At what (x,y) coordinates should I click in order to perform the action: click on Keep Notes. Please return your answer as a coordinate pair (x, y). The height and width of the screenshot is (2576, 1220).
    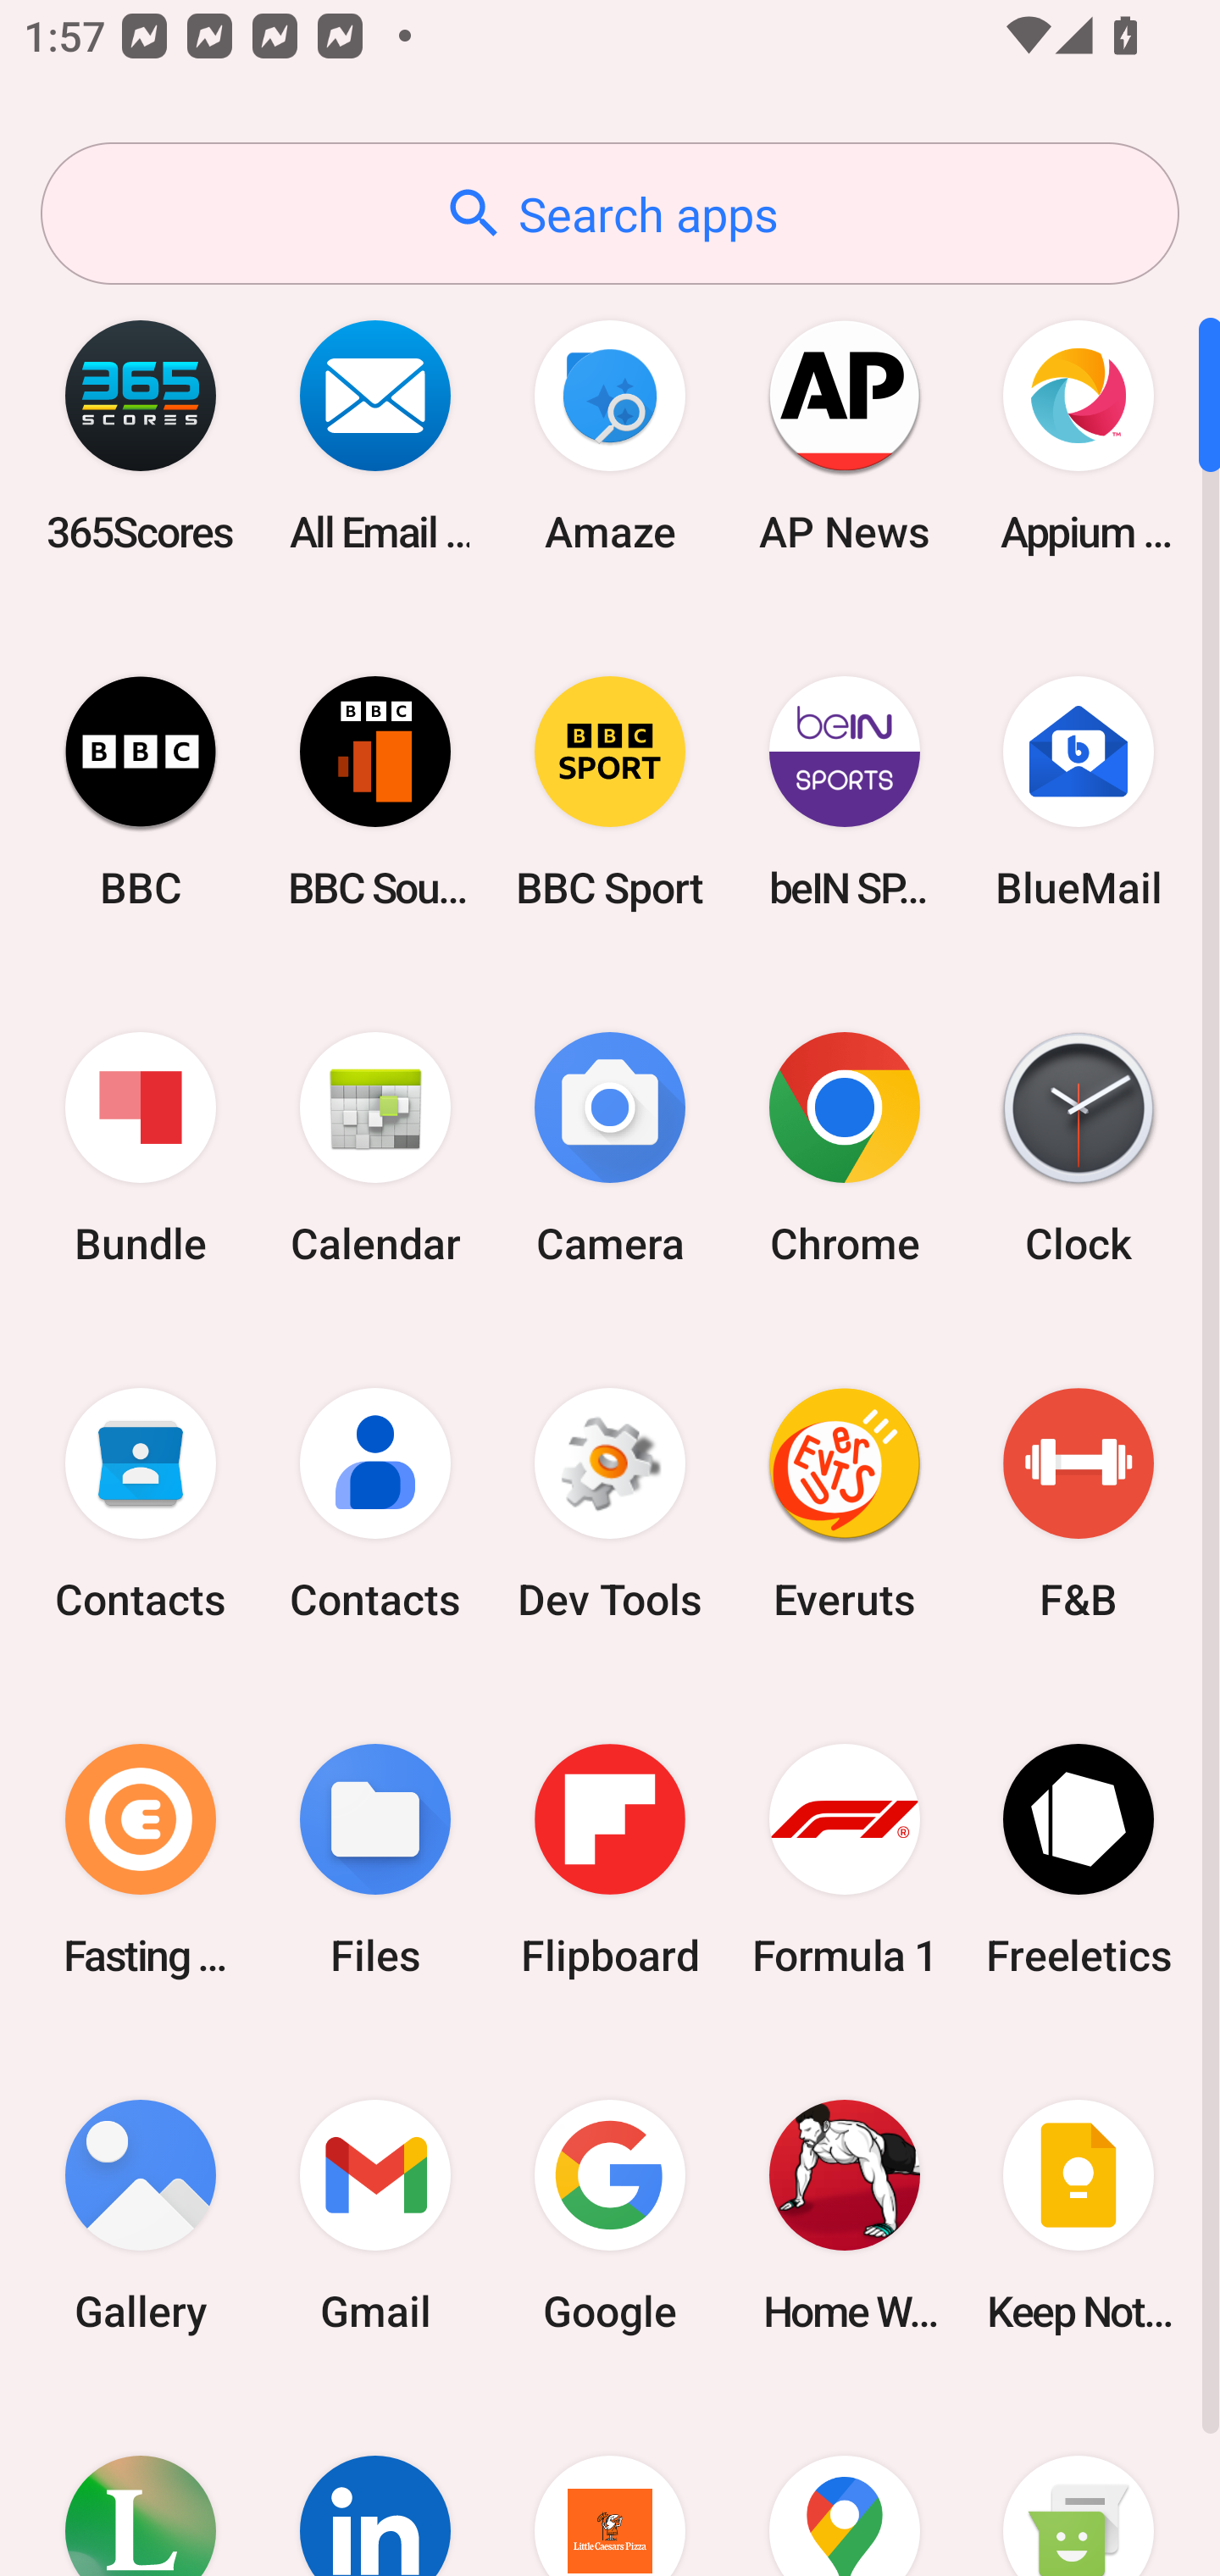
    Looking at the image, I should click on (1079, 2215).